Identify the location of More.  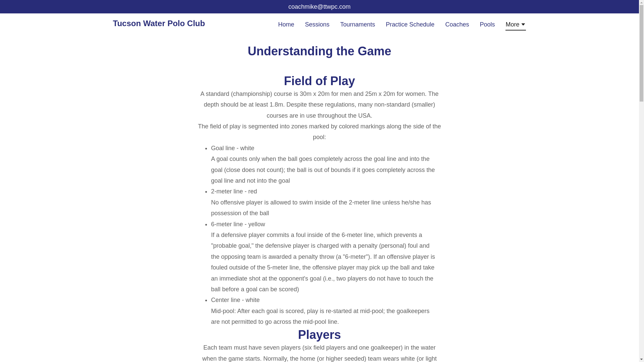
(516, 25).